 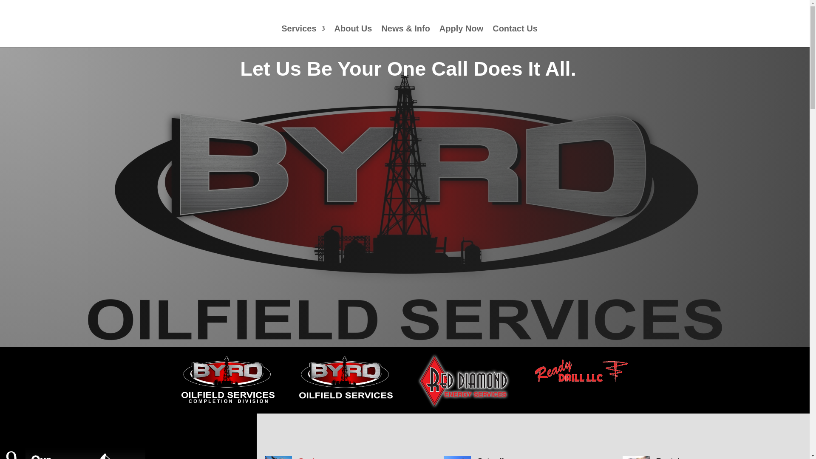 What do you see at coordinates (303, 37) in the screenshot?
I see `Services` at bounding box center [303, 37].